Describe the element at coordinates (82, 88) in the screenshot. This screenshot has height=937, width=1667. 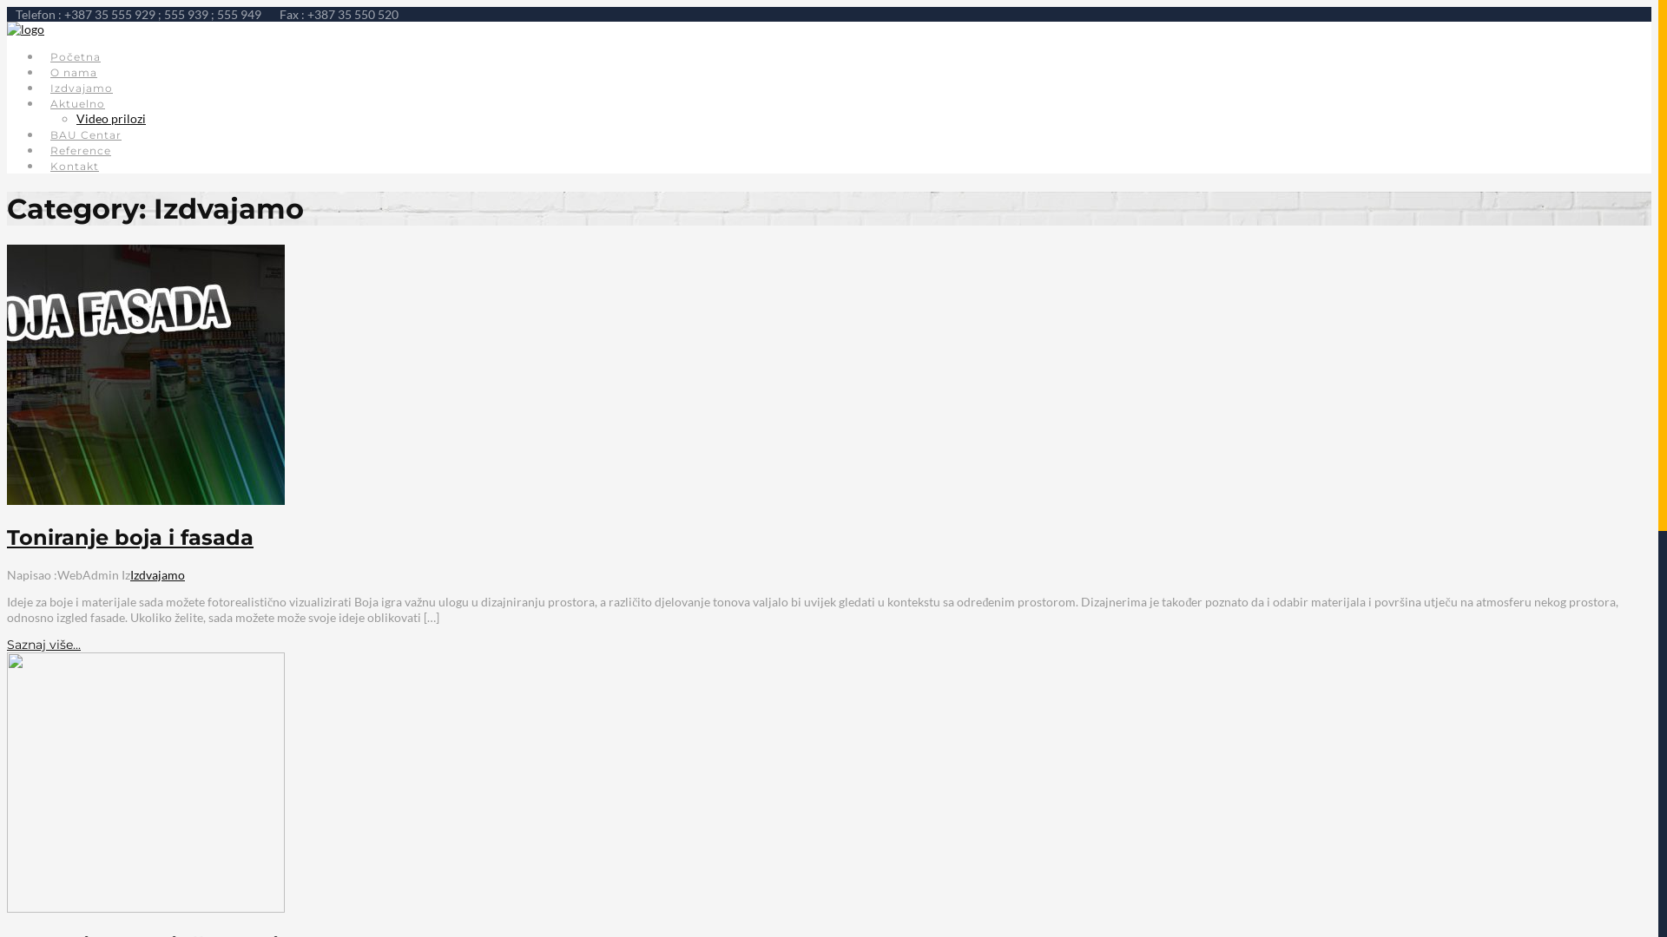
I see `Izdvajamo` at that location.